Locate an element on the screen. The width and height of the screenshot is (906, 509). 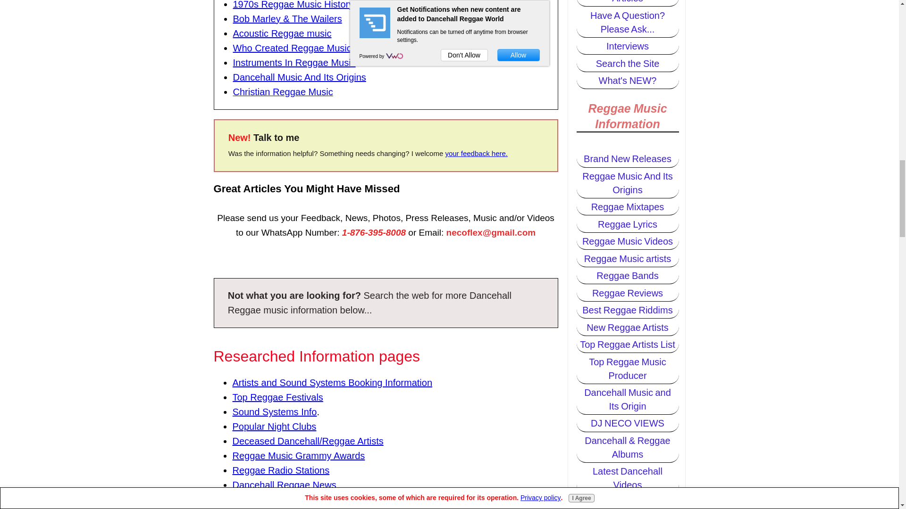
1970s Reggae Music History is located at coordinates (294, 5).